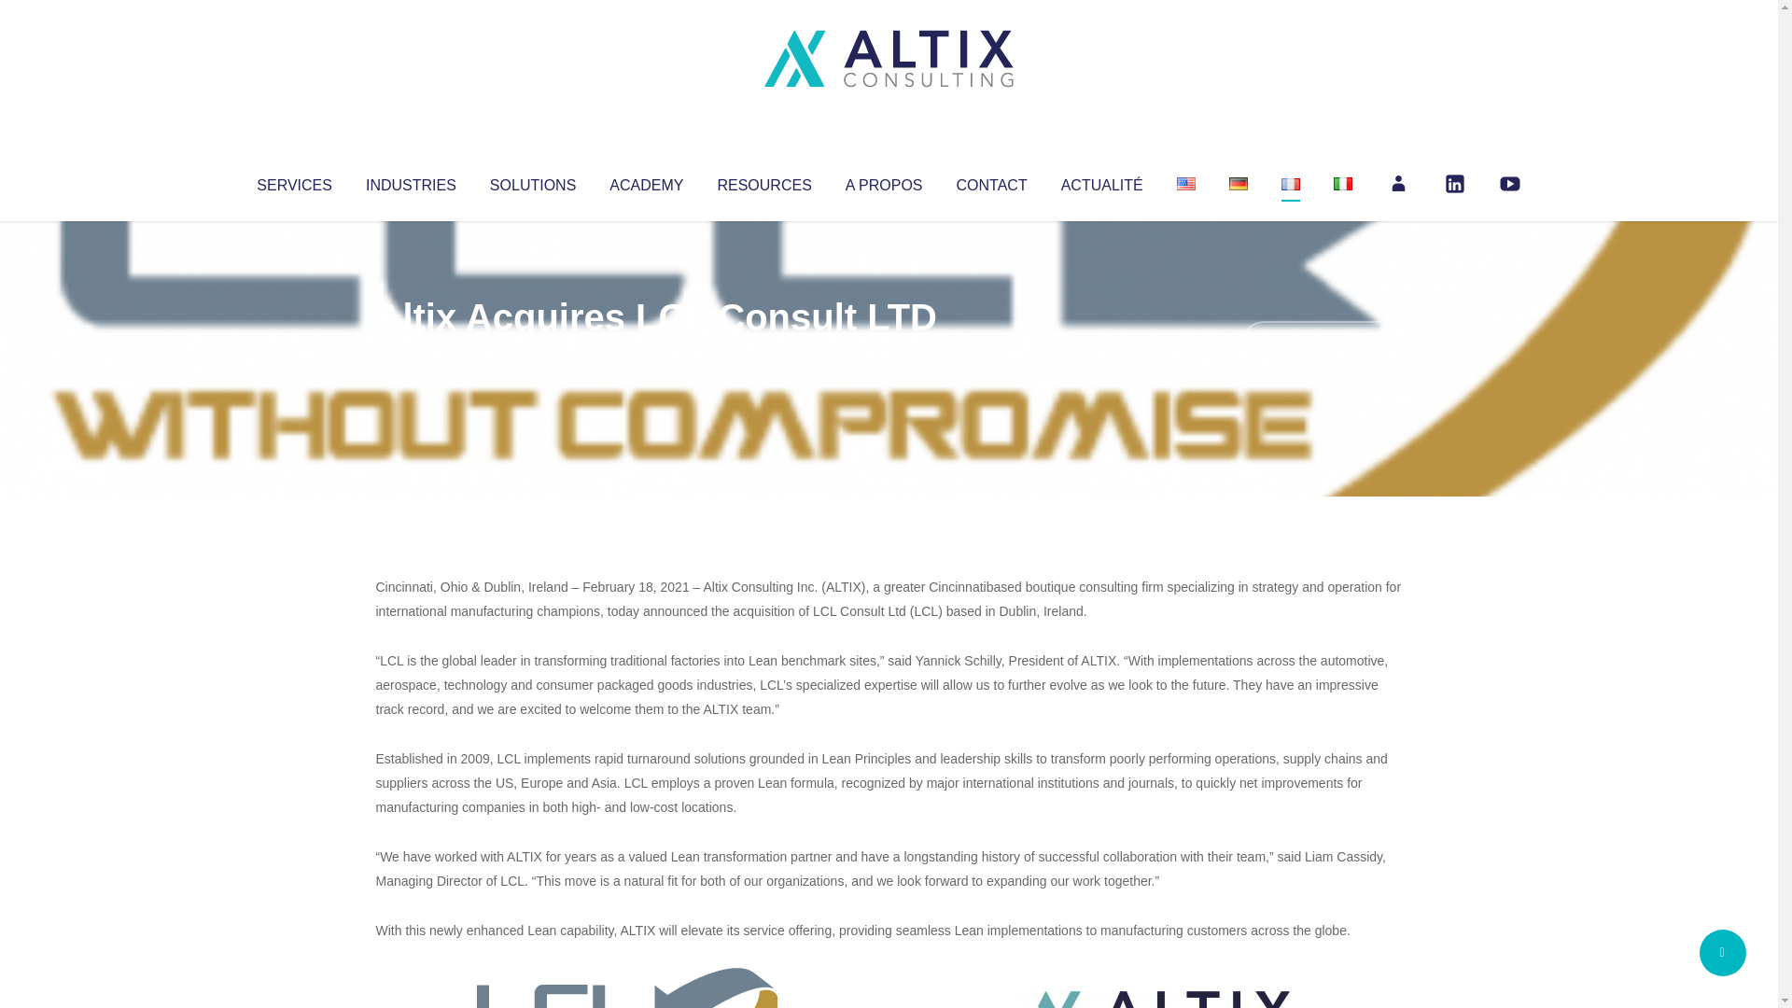  What do you see at coordinates (411, 355) in the screenshot?
I see `Altix` at bounding box center [411, 355].